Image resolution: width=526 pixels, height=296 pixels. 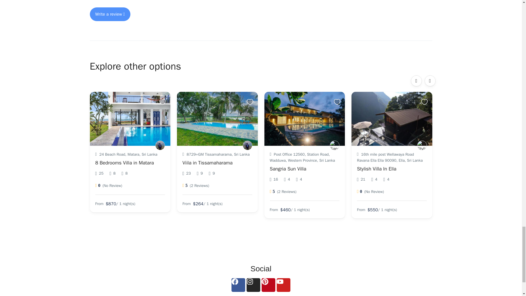 What do you see at coordinates (163, 102) in the screenshot?
I see `Add to wishlist` at bounding box center [163, 102].